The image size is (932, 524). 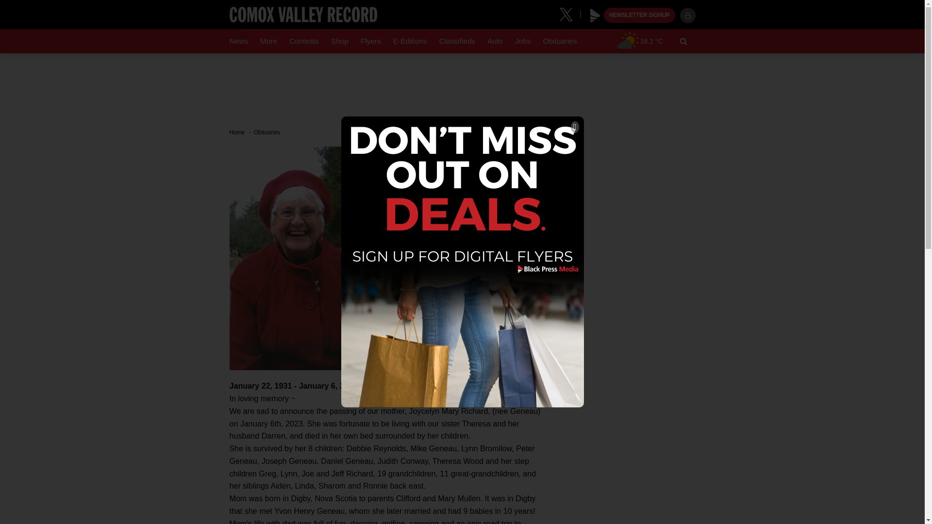 What do you see at coordinates (238, 41) in the screenshot?
I see `News` at bounding box center [238, 41].